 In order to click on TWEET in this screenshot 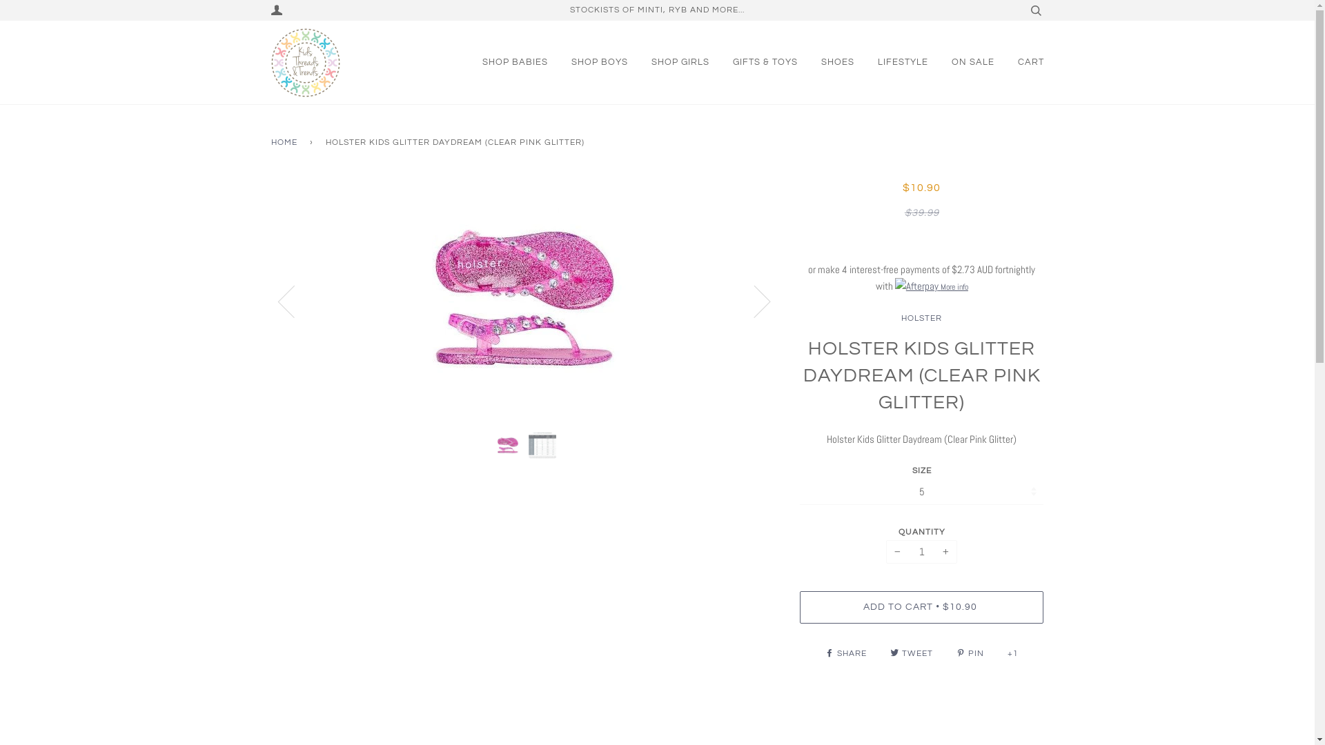, I will do `click(913, 654)`.